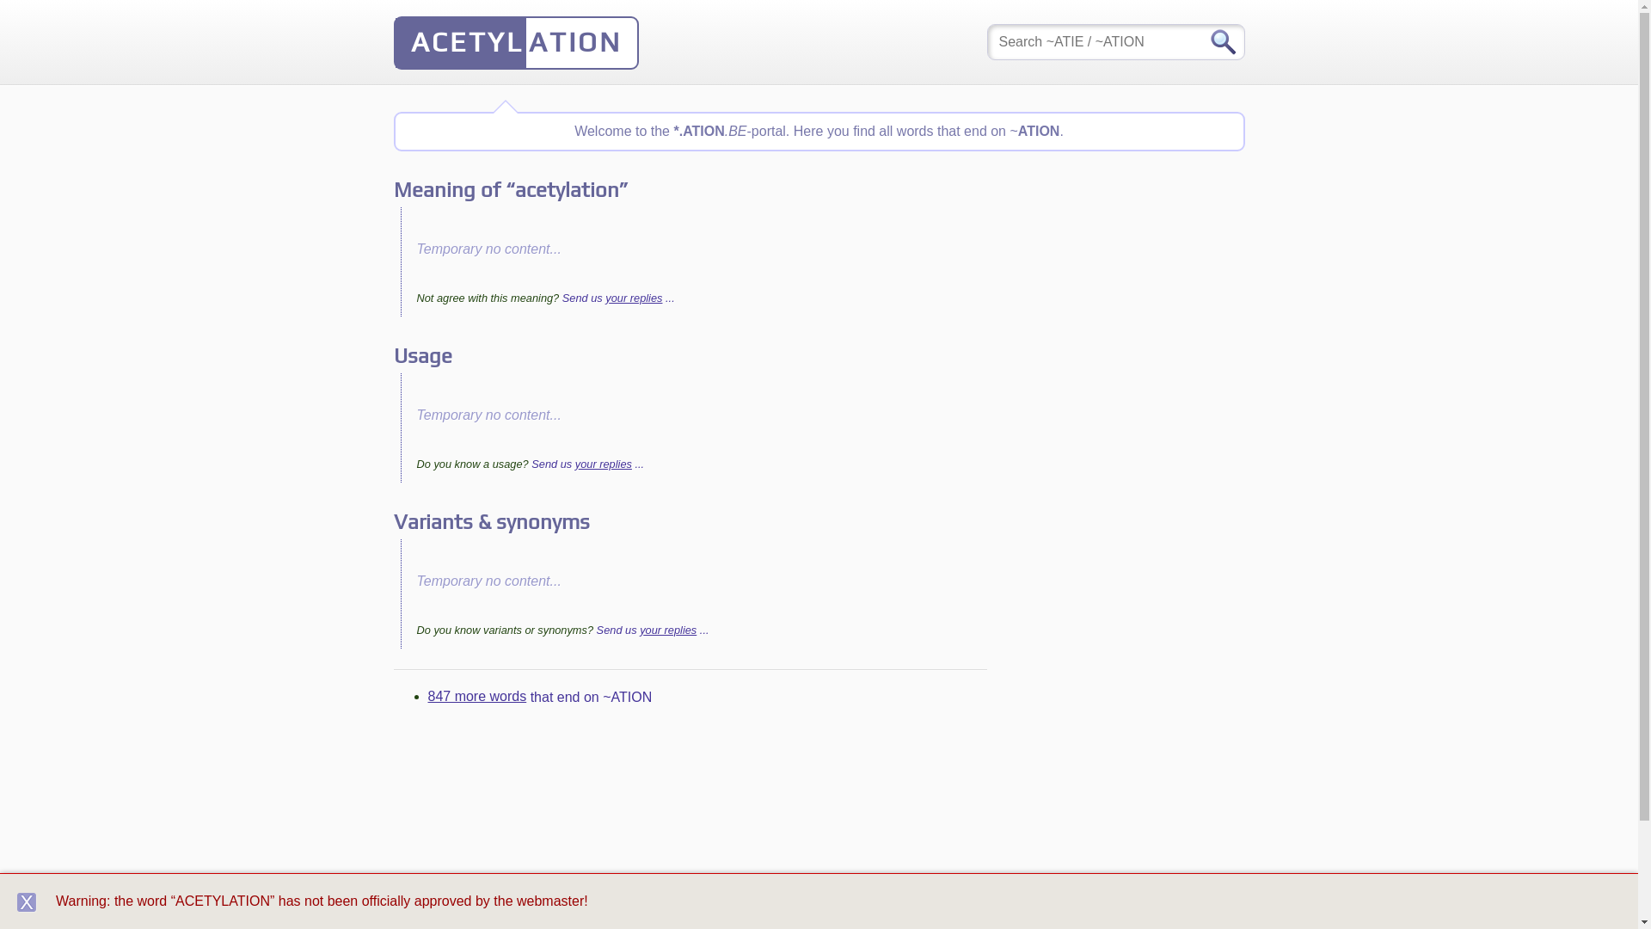  Describe the element at coordinates (27, 902) in the screenshot. I see ` ` at that location.